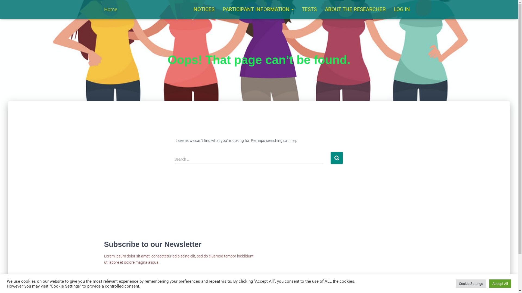  What do you see at coordinates (471, 284) in the screenshot?
I see `Cookie Settings` at bounding box center [471, 284].